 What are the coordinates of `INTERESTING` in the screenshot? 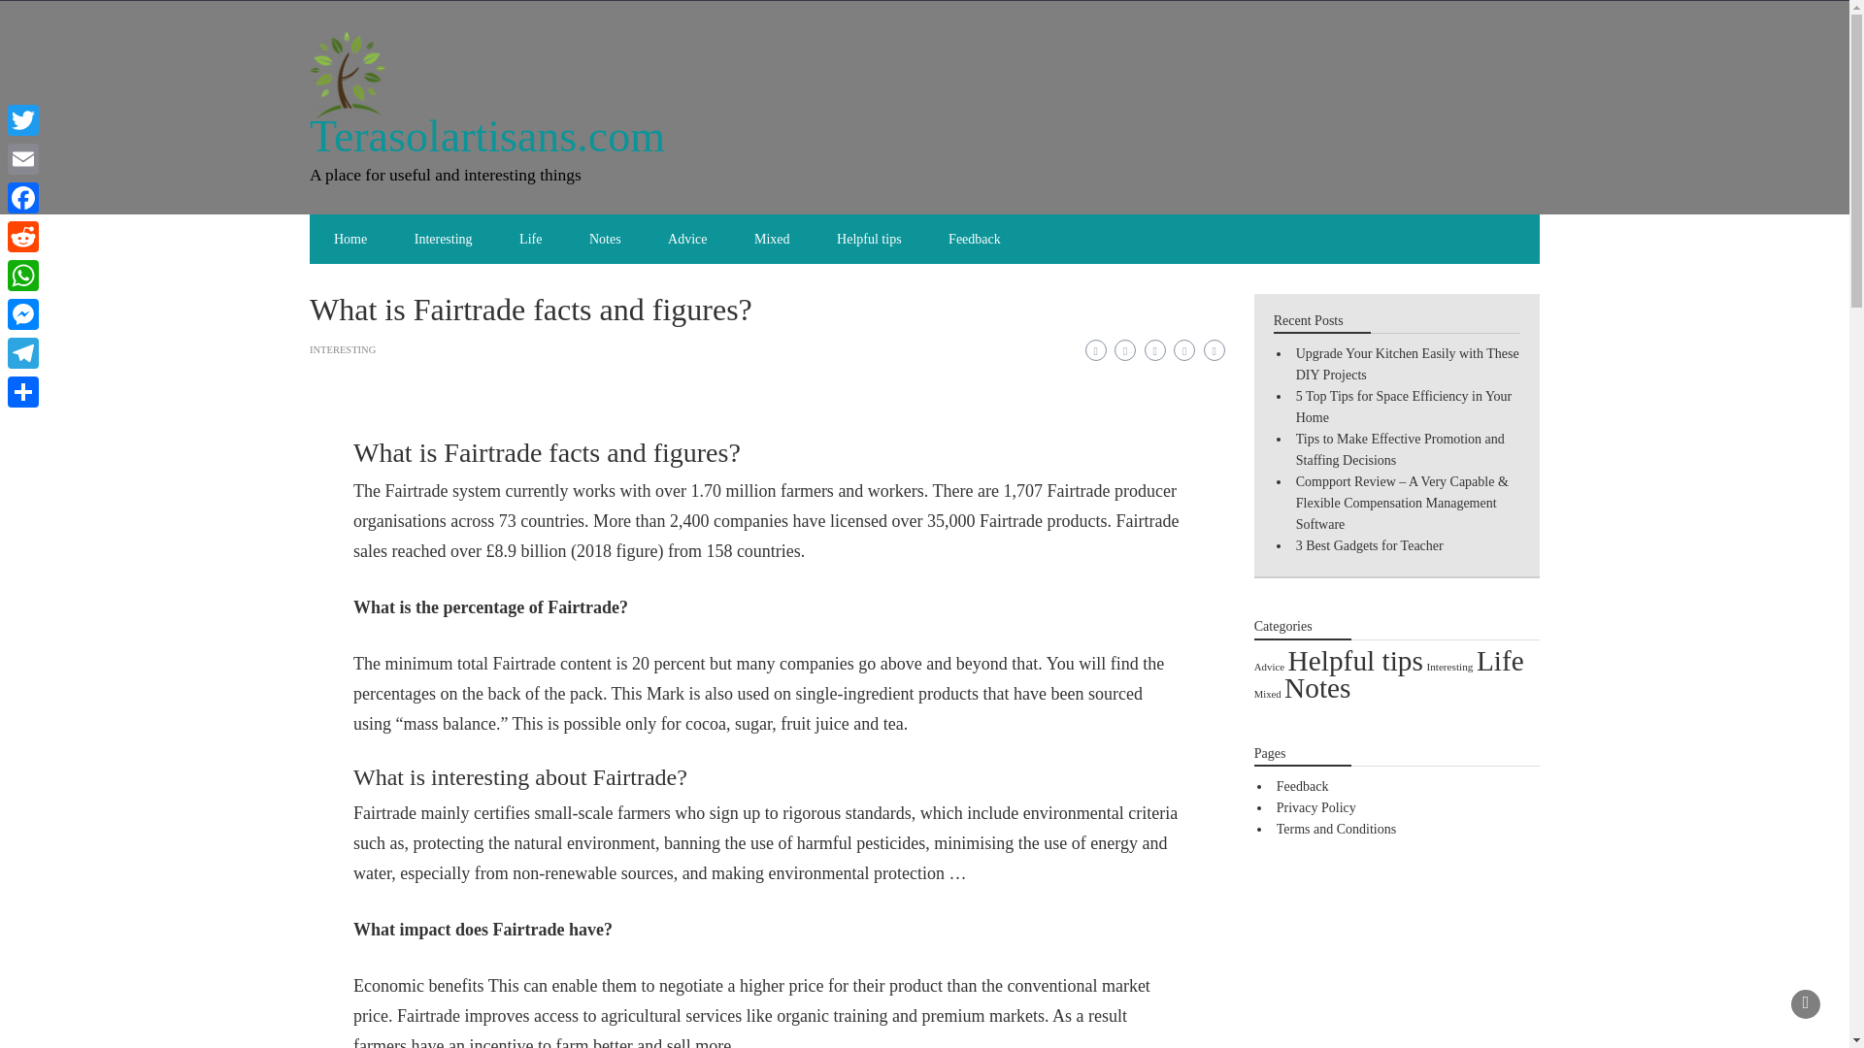 It's located at (342, 349).